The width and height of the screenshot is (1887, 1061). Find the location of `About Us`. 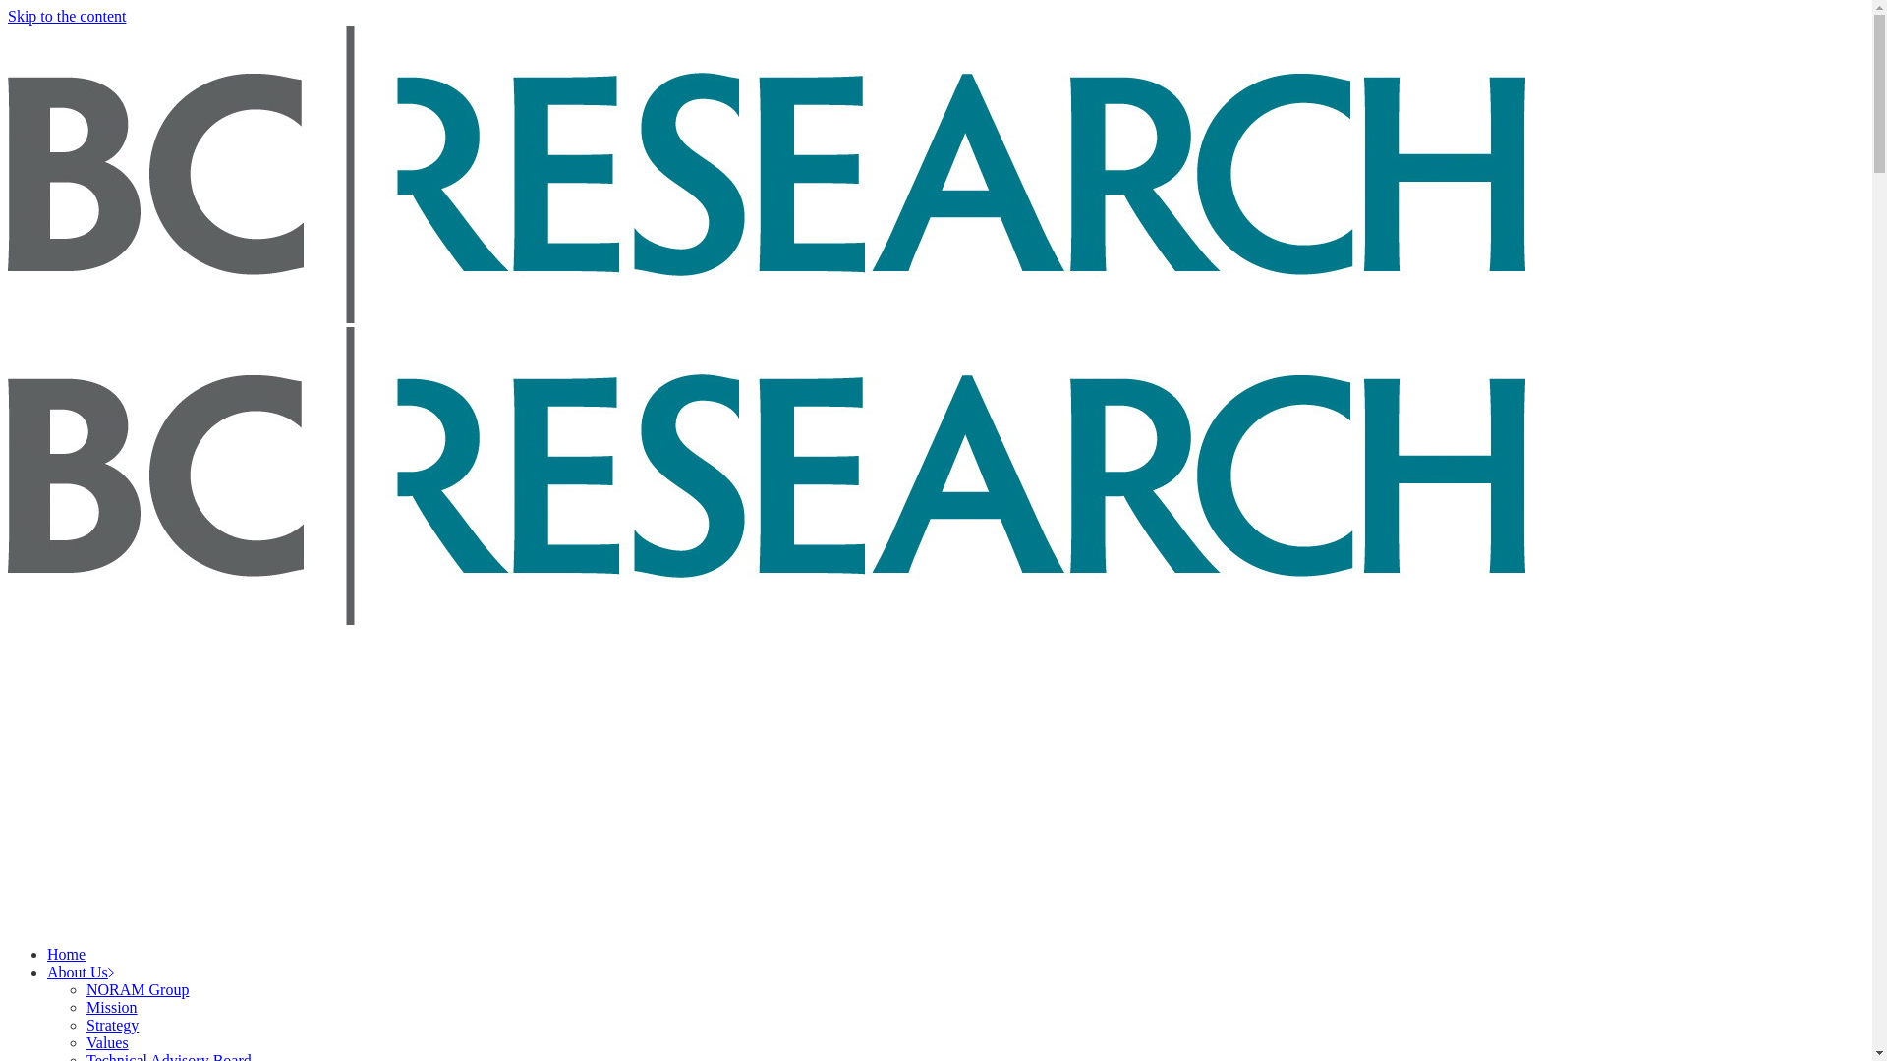

About Us is located at coordinates (81, 973).